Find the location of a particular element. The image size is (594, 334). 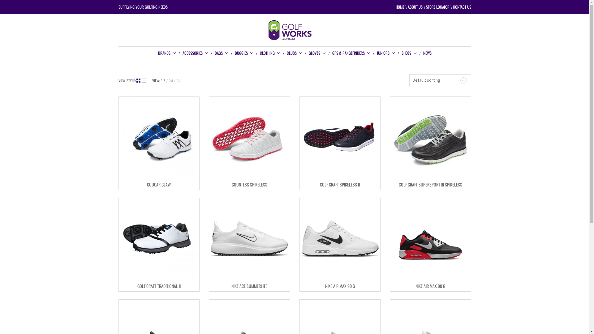

STORE LOCATOR is located at coordinates (437, 7).